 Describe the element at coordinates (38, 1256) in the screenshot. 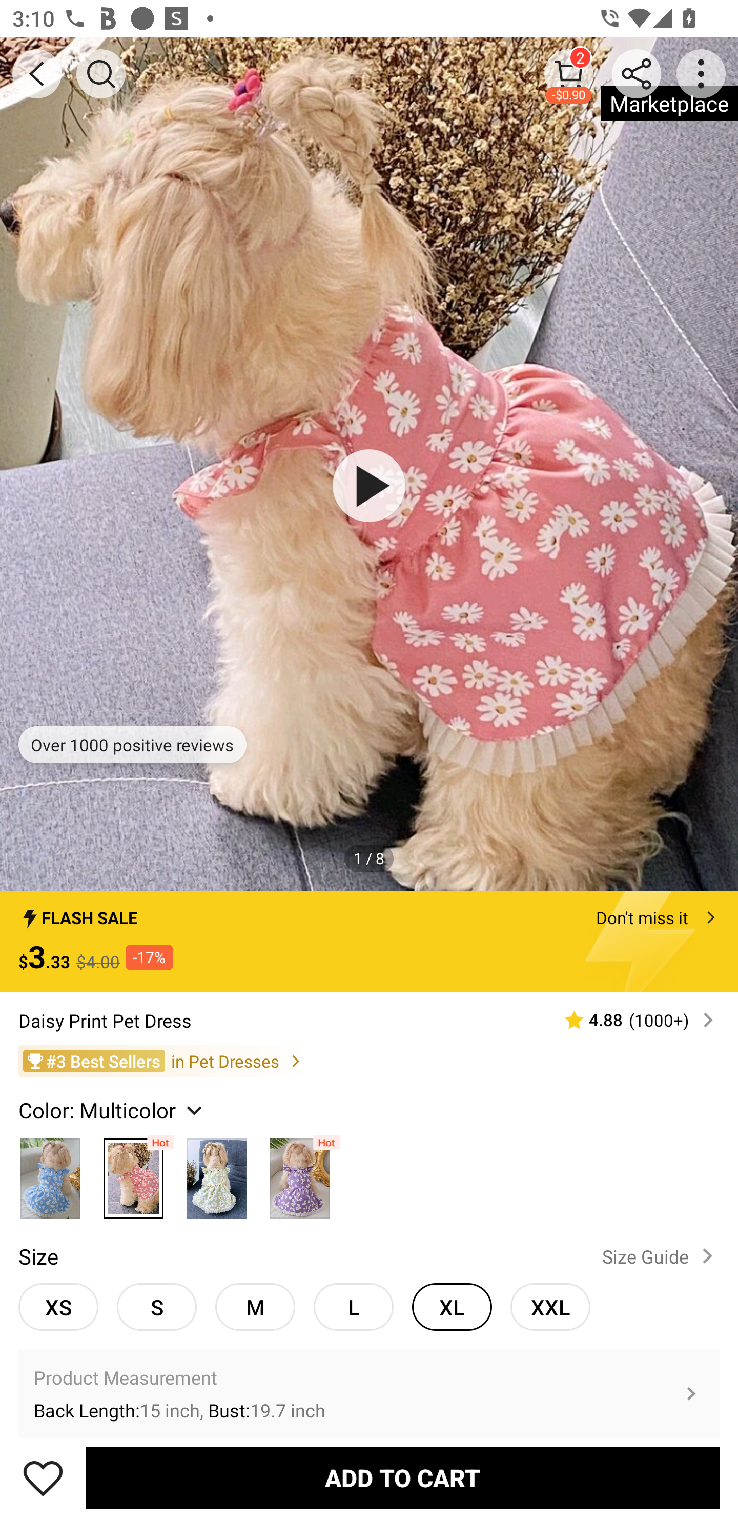

I see `Size` at that location.